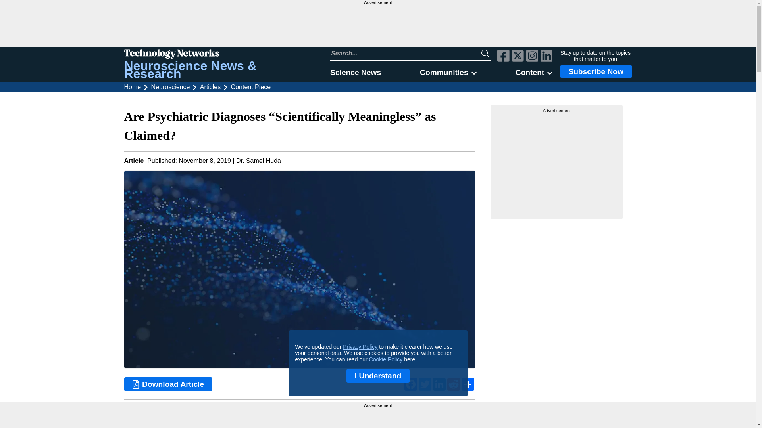 Image resolution: width=762 pixels, height=428 pixels. What do you see at coordinates (503, 57) in the screenshot?
I see `Link to Technology Networks' facebook page` at bounding box center [503, 57].